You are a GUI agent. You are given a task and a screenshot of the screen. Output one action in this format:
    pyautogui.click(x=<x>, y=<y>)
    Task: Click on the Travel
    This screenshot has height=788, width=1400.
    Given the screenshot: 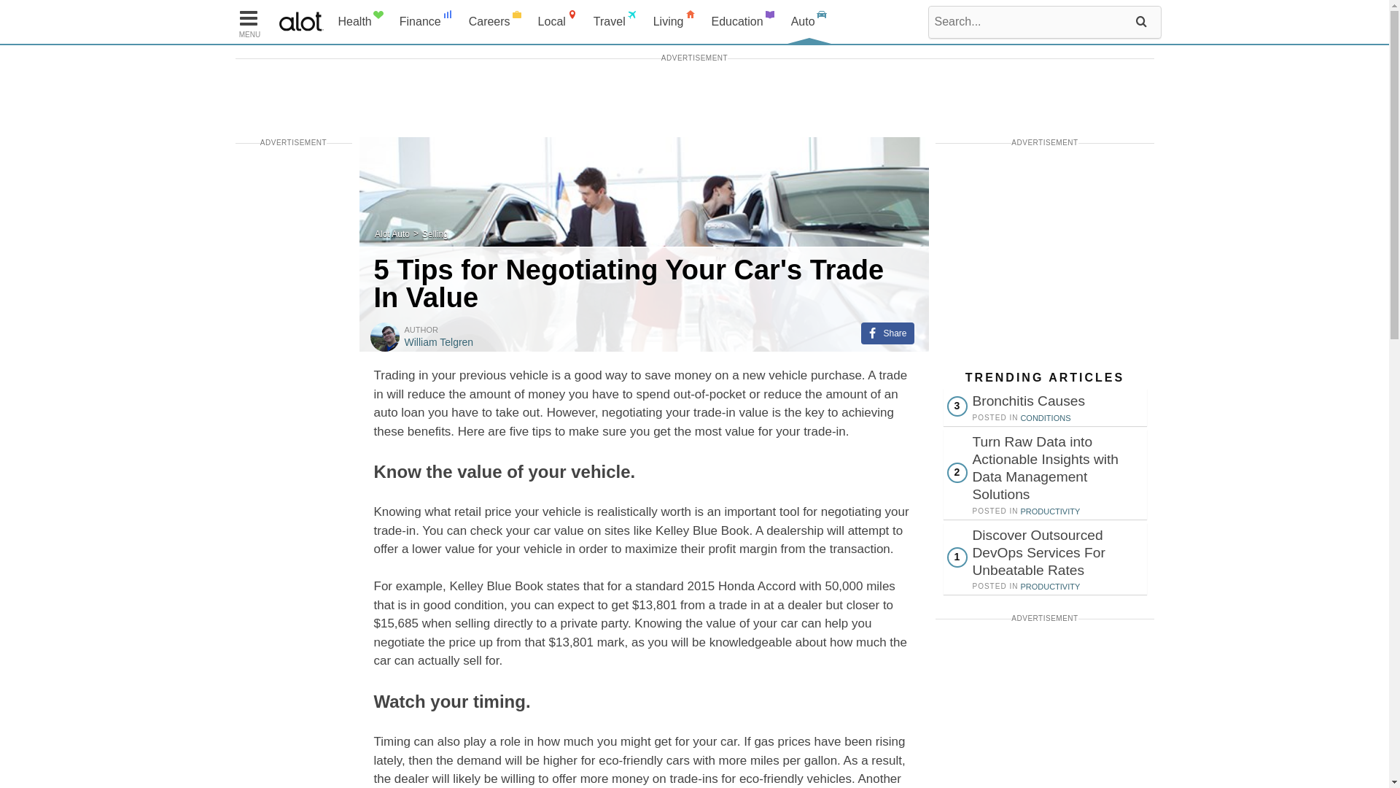 What is the action you would take?
    pyautogui.click(x=615, y=22)
    